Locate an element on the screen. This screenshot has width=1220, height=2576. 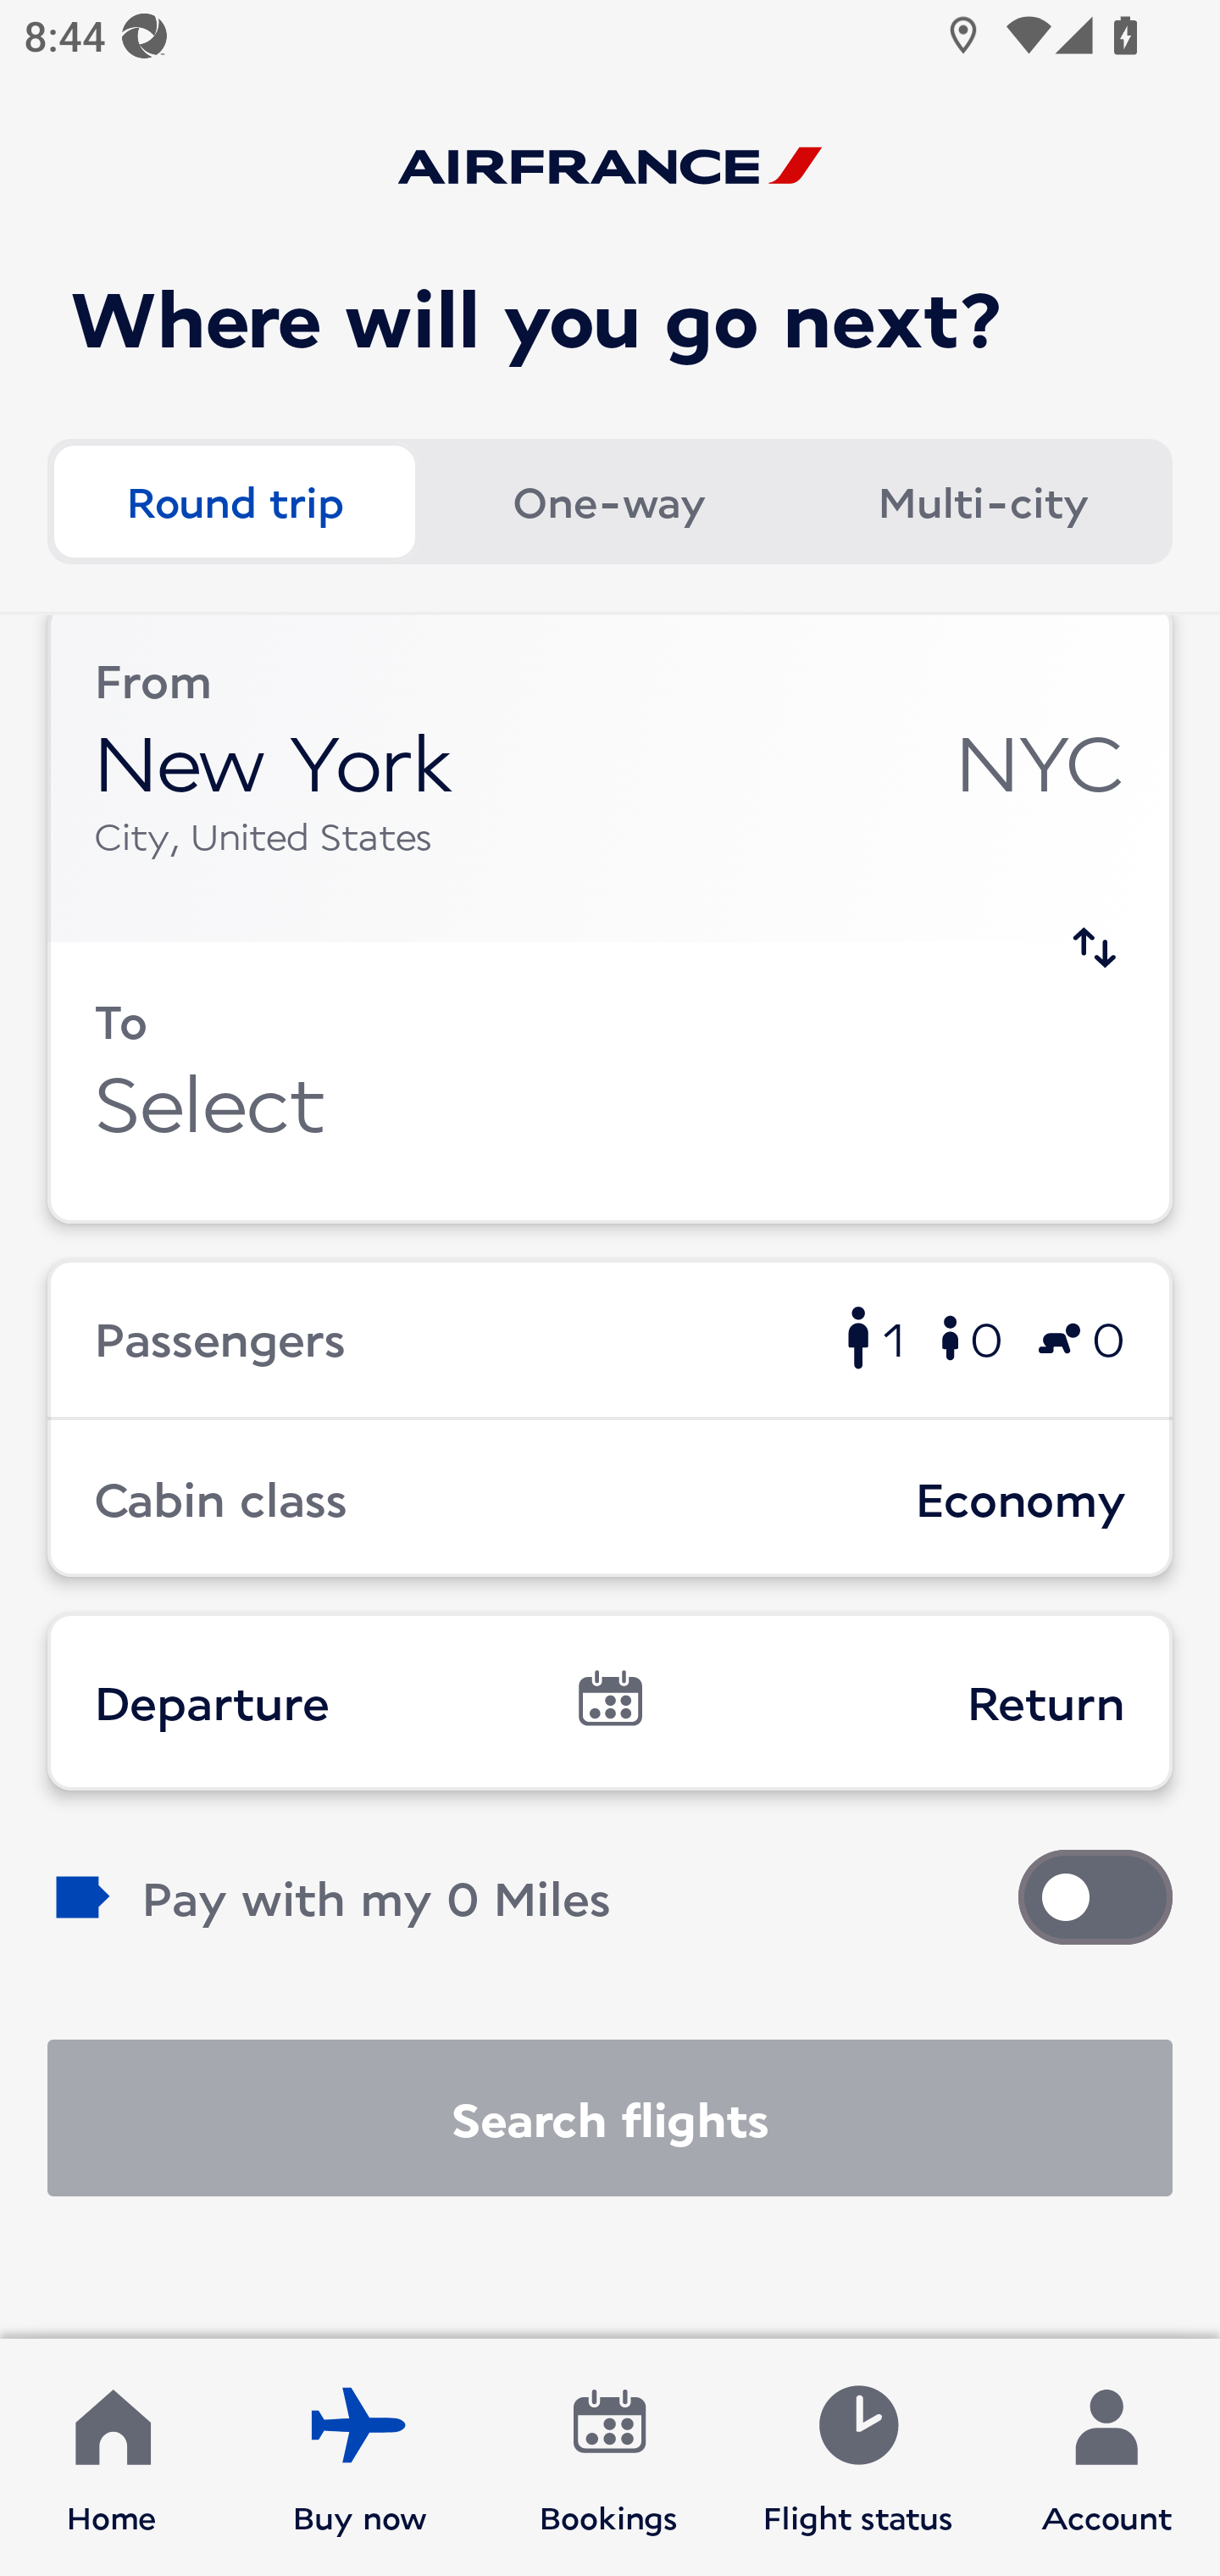
Multi-city is located at coordinates (983, 500).